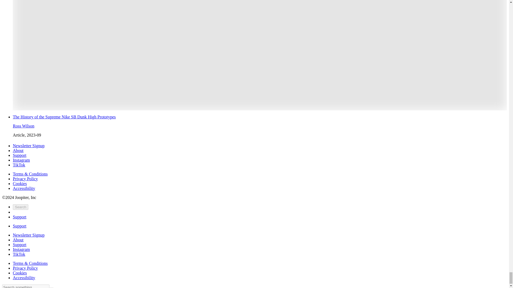  What do you see at coordinates (19, 254) in the screenshot?
I see `TikTok` at bounding box center [19, 254].